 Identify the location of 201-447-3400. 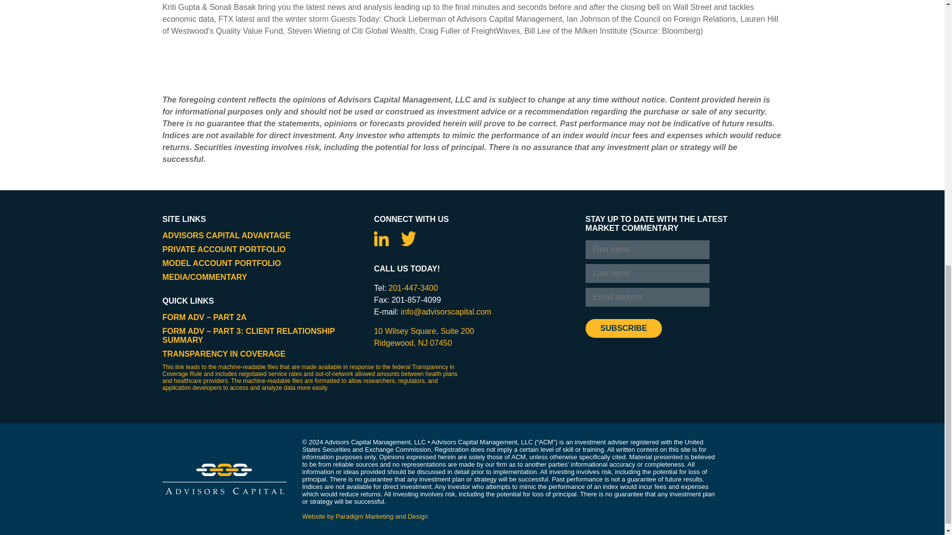
(413, 288).